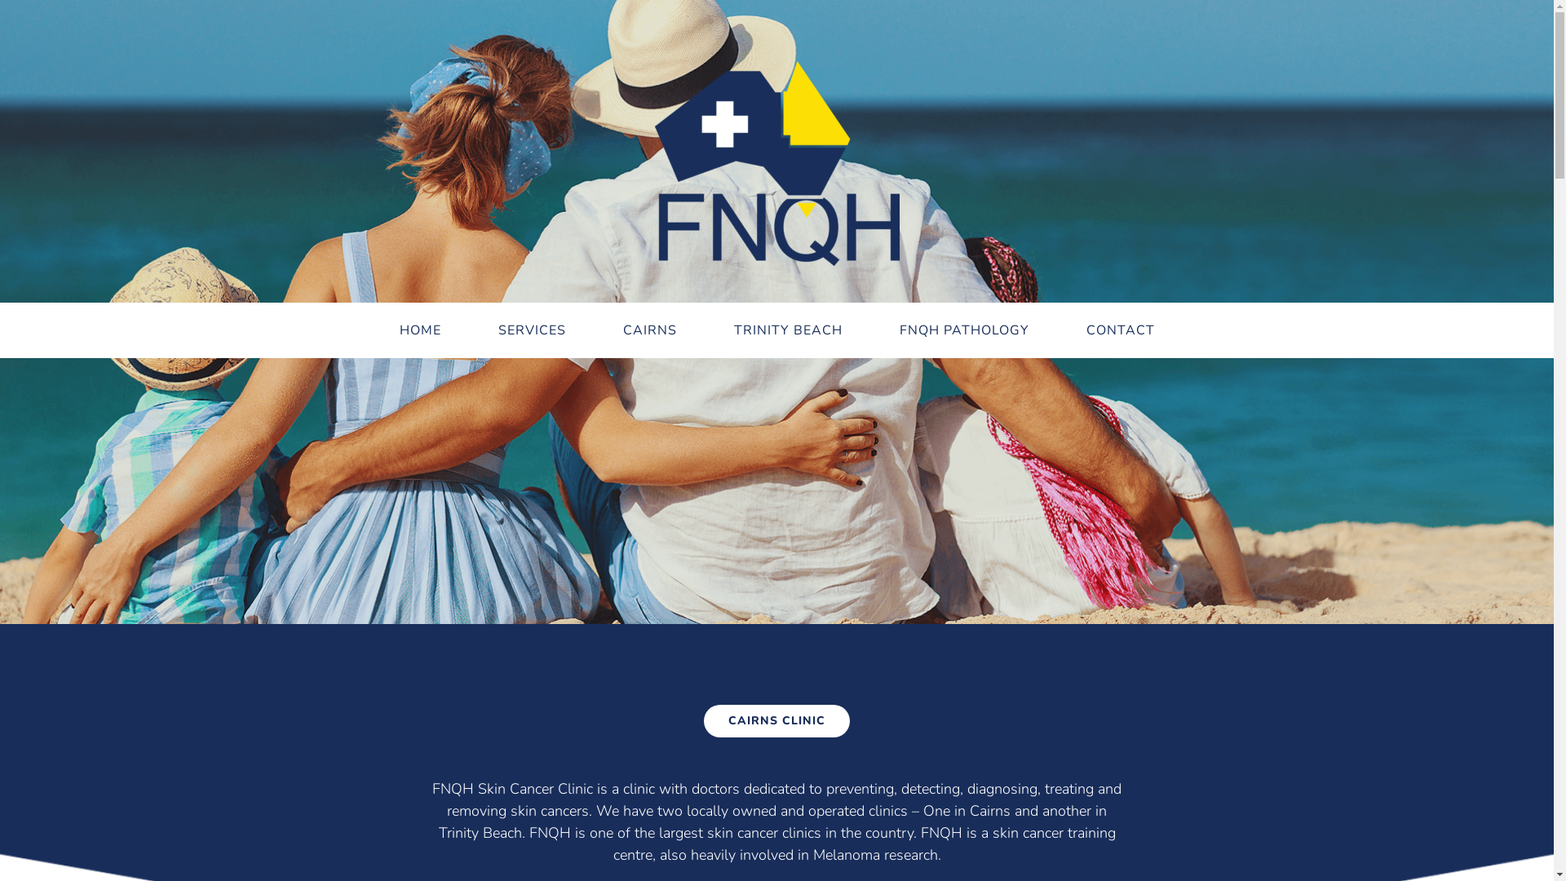  What do you see at coordinates (532, 330) in the screenshot?
I see `SERVICES` at bounding box center [532, 330].